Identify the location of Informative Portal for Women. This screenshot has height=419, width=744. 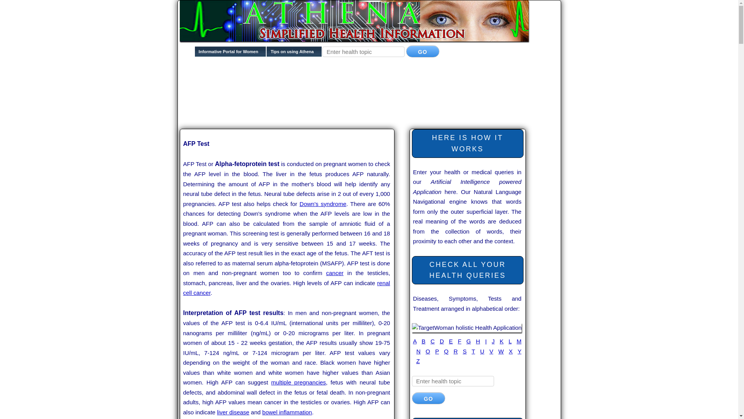
(231, 54).